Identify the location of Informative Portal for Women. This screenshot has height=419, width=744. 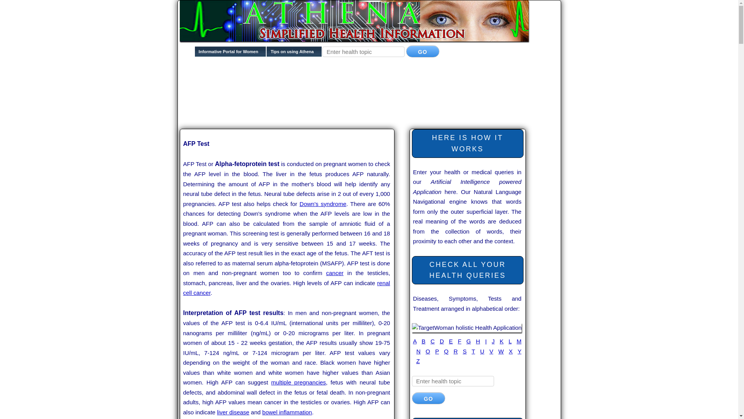
(231, 54).